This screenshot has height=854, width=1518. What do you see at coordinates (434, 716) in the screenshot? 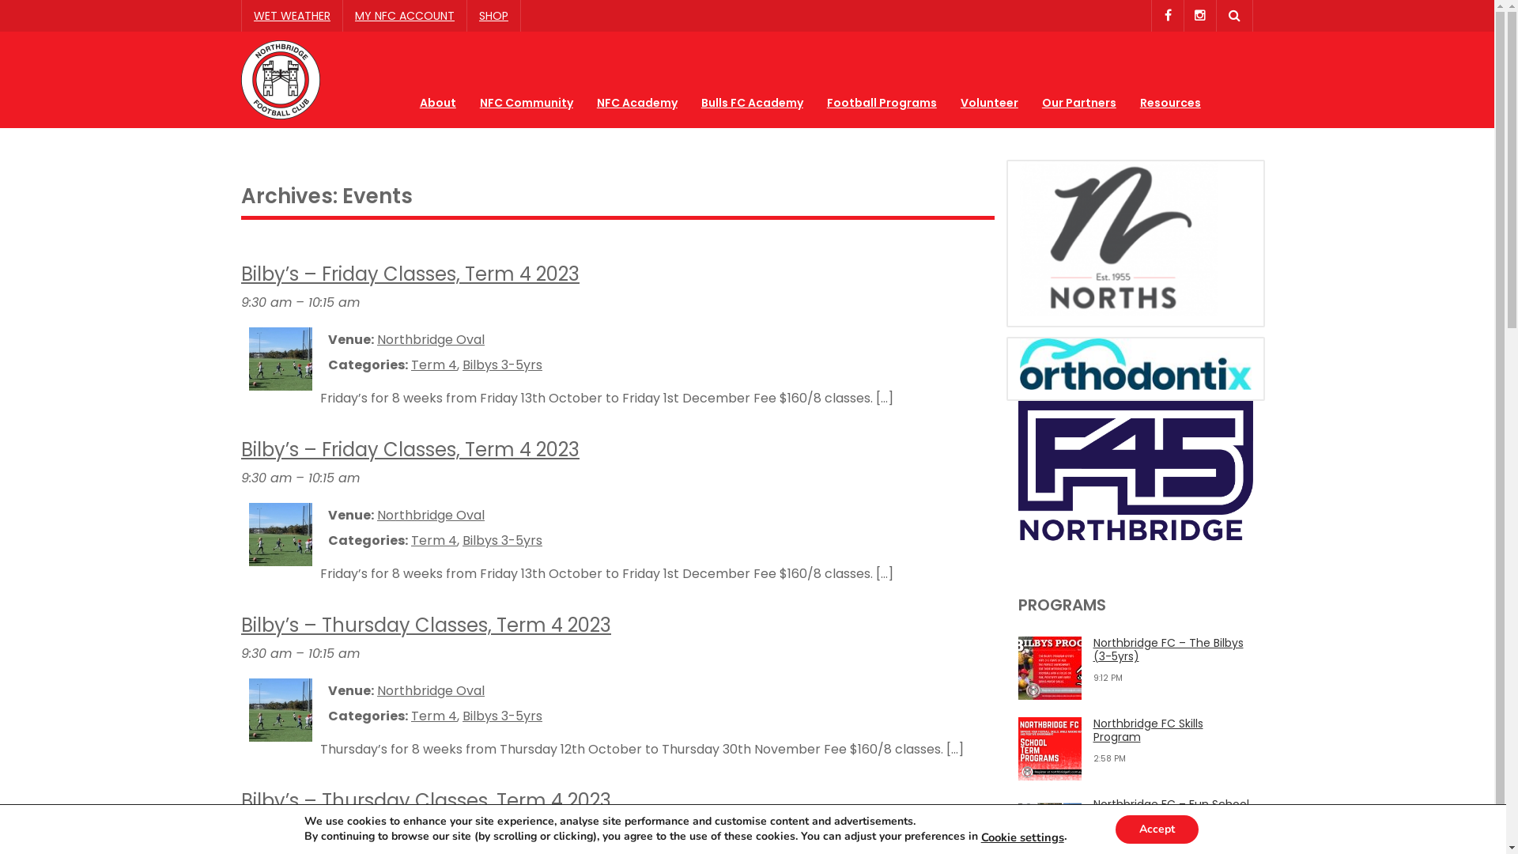
I see `Term 4` at bounding box center [434, 716].